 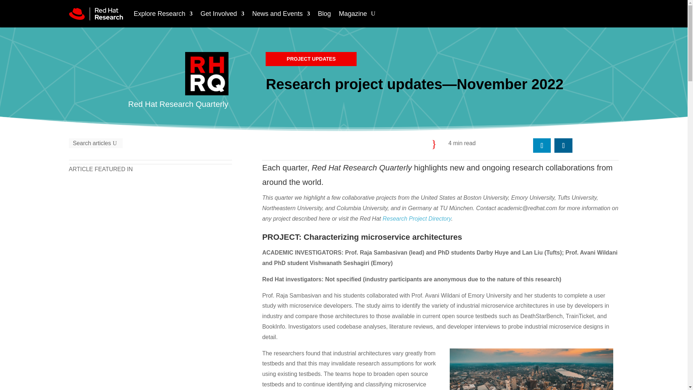 What do you see at coordinates (353, 14) in the screenshot?
I see `Magazine` at bounding box center [353, 14].